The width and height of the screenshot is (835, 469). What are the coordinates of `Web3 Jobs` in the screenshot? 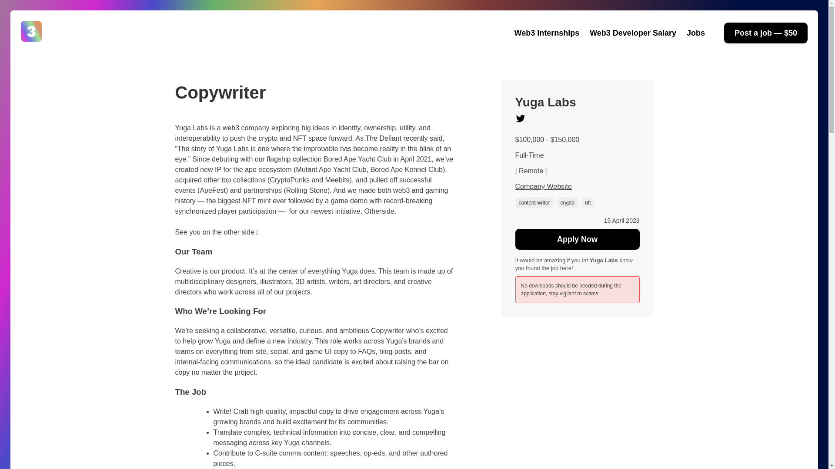 It's located at (44, 52).